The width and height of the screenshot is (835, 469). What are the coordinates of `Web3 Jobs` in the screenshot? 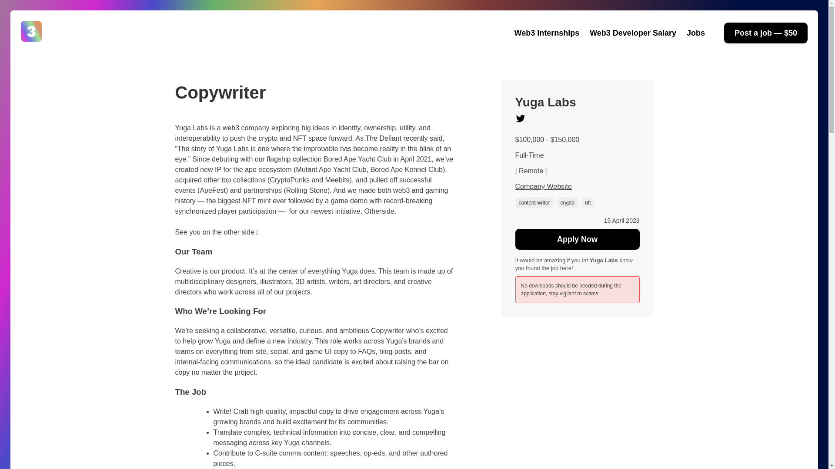 It's located at (44, 52).